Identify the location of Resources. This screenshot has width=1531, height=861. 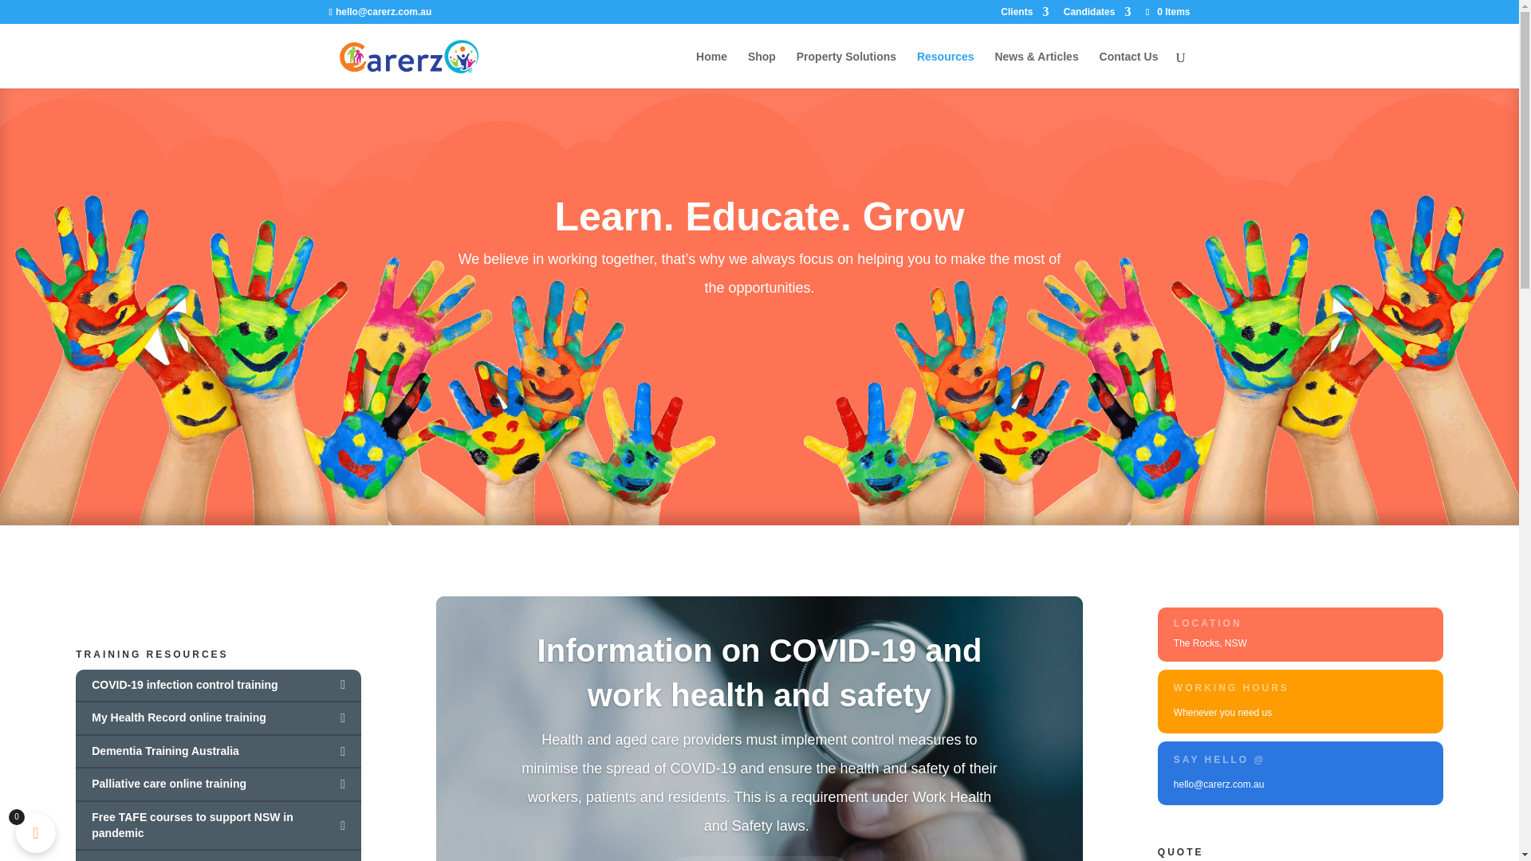
(946, 69).